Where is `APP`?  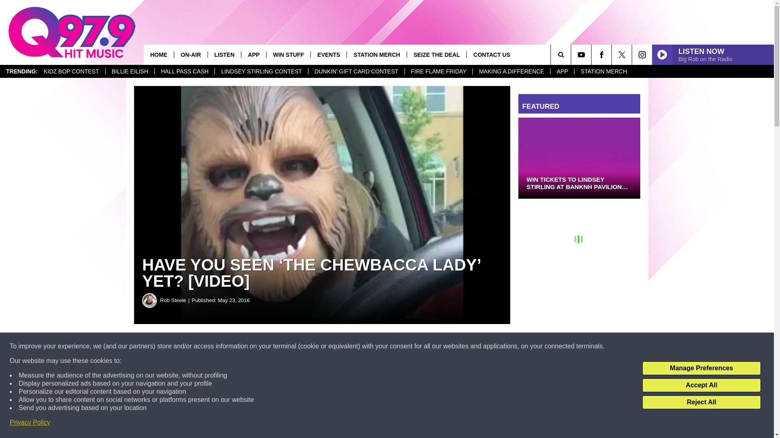
APP is located at coordinates (253, 54).